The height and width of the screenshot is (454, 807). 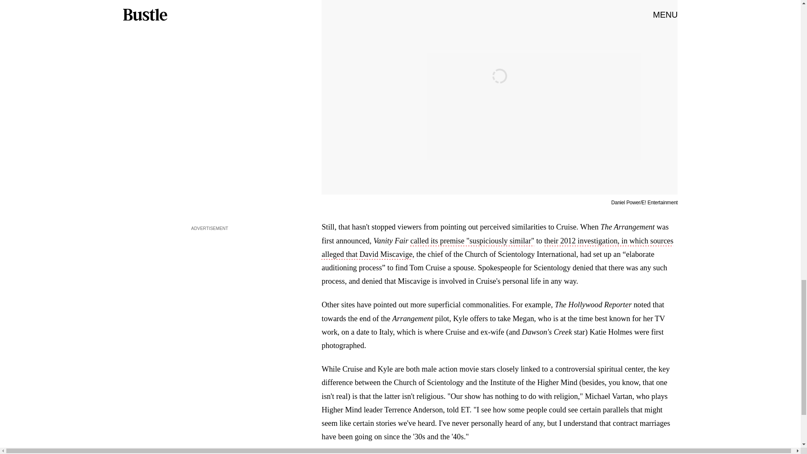 I want to click on called its premise "suspiciously similar", so click(x=472, y=241).